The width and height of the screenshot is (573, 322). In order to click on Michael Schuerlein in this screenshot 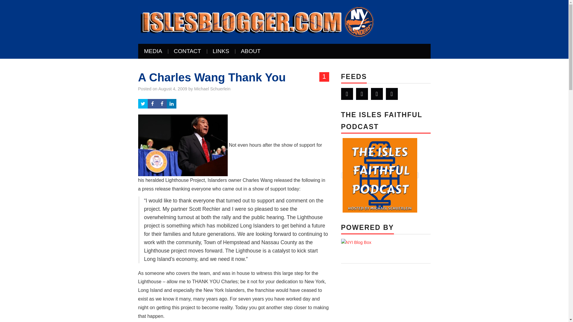, I will do `click(212, 89)`.